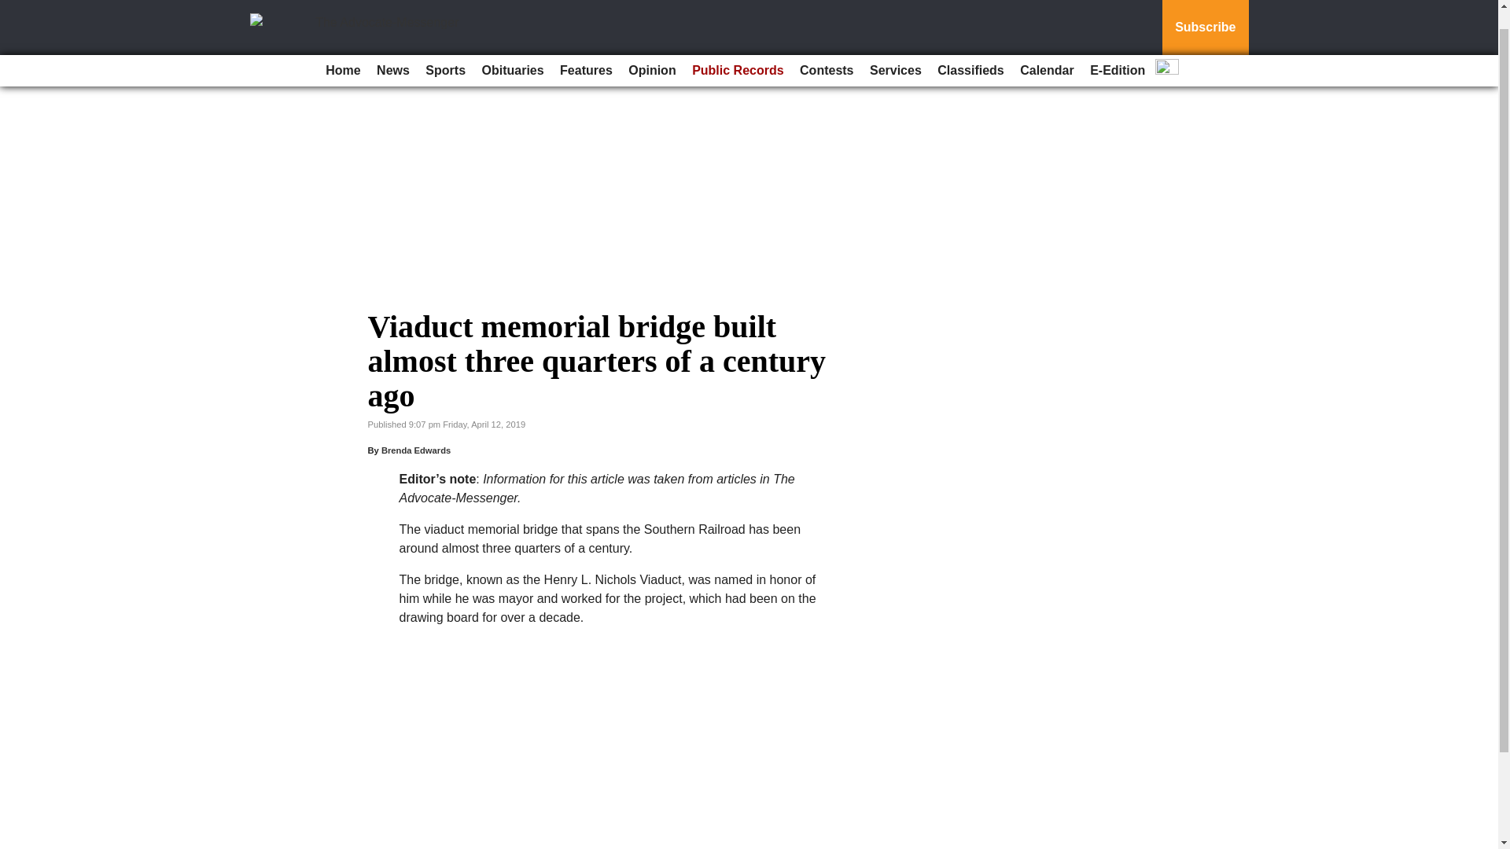 This screenshot has height=849, width=1510. I want to click on Calendar, so click(1046, 50).